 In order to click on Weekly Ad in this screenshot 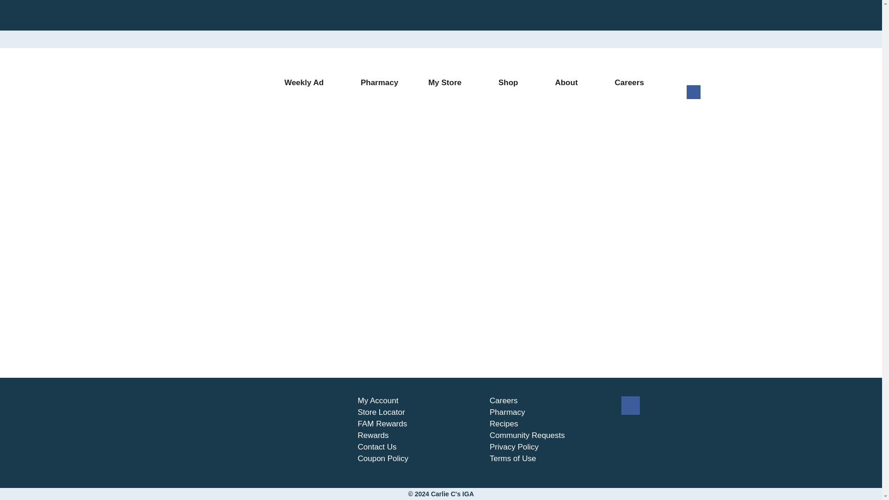, I will do `click(307, 83)`.